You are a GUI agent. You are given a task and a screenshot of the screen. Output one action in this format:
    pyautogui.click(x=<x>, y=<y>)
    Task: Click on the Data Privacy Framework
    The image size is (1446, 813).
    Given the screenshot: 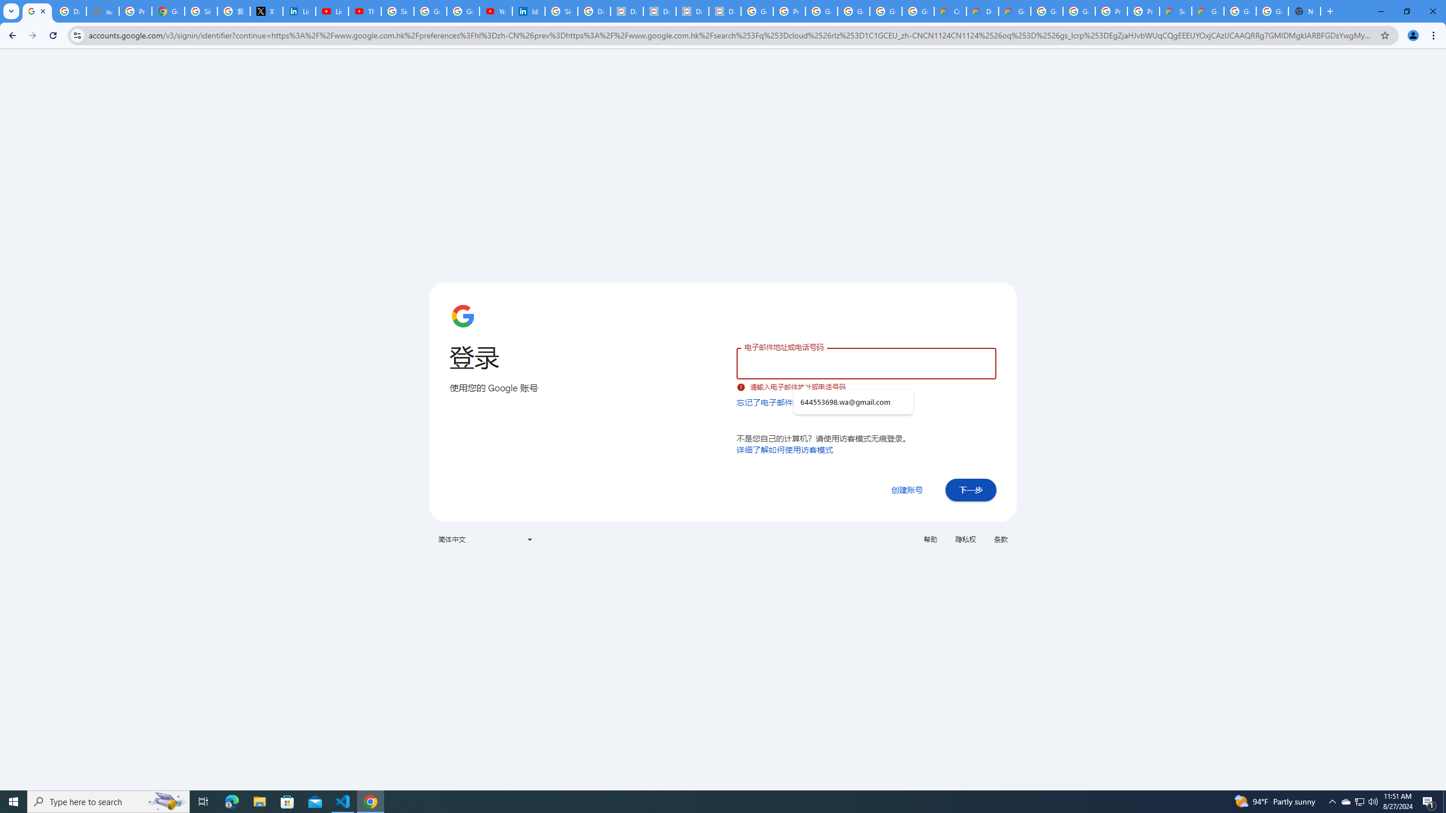 What is the action you would take?
    pyautogui.click(x=626, y=11)
    